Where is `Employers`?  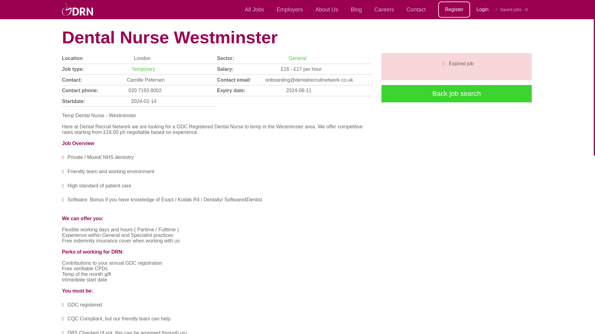 Employers is located at coordinates (289, 9).